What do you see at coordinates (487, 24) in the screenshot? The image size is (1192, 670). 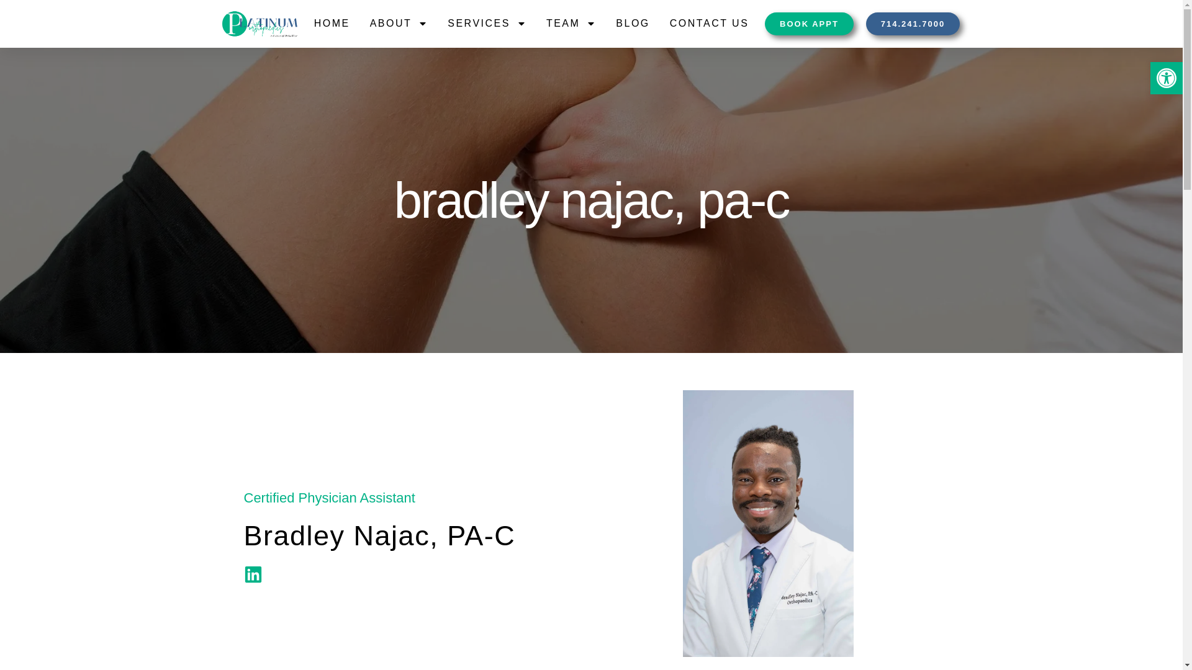 I see `SERVICES` at bounding box center [487, 24].